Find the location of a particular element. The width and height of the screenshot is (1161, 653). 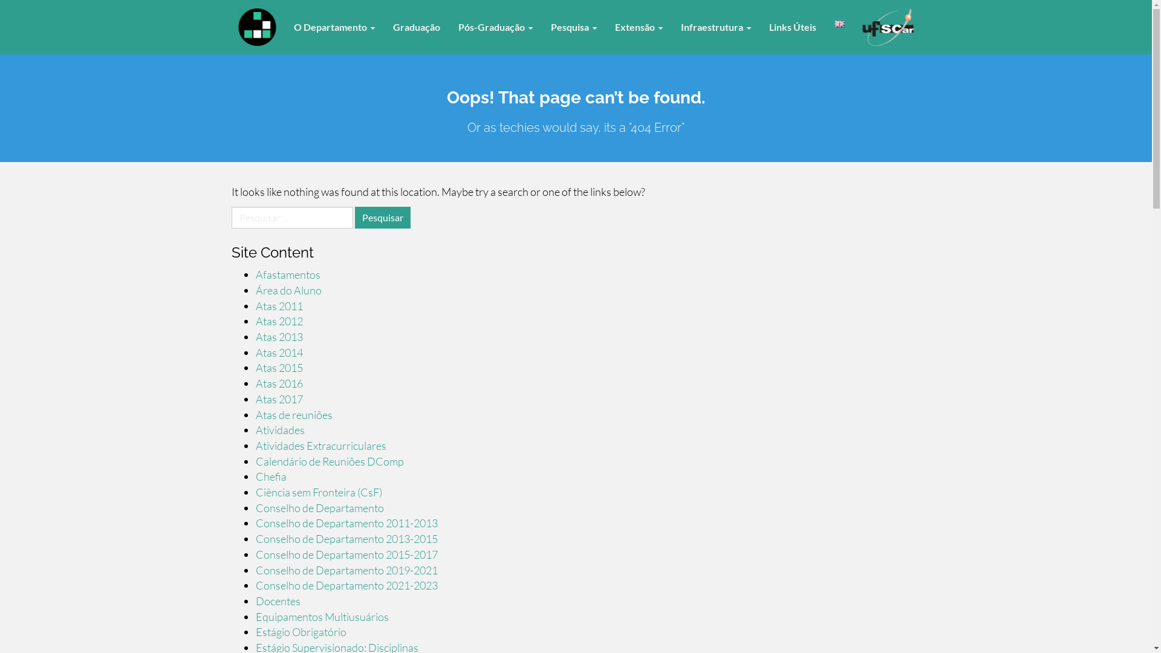

Atividades Extracurriculares is located at coordinates (320, 445).